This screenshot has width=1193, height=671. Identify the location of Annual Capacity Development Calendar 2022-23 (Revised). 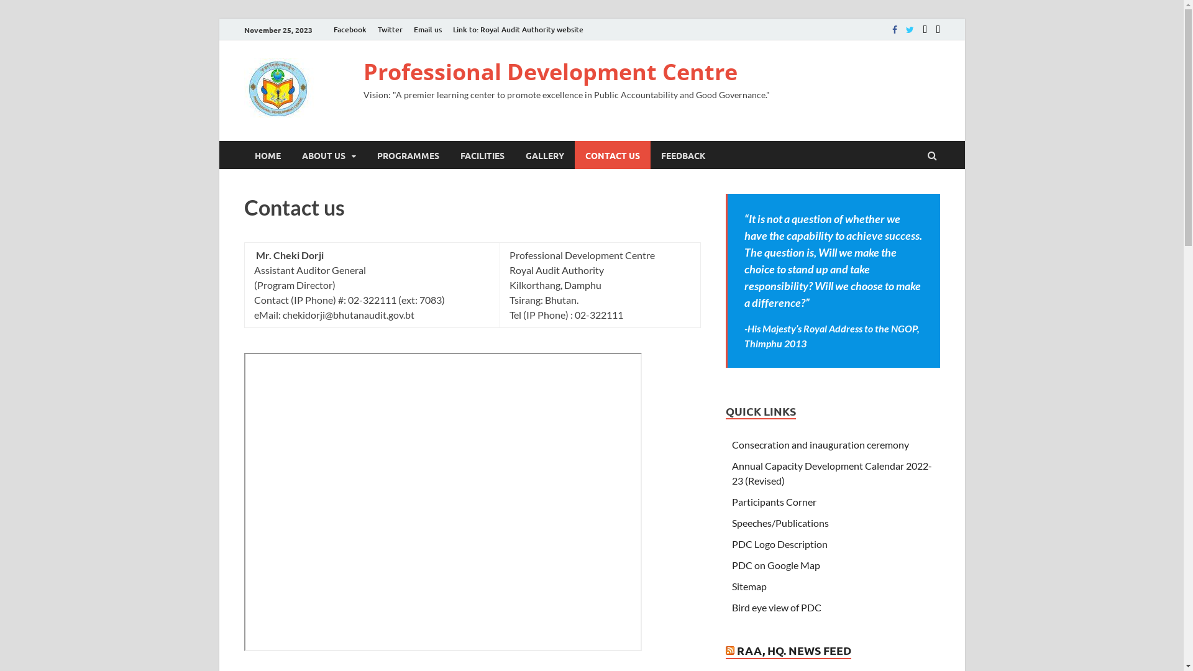
(832, 473).